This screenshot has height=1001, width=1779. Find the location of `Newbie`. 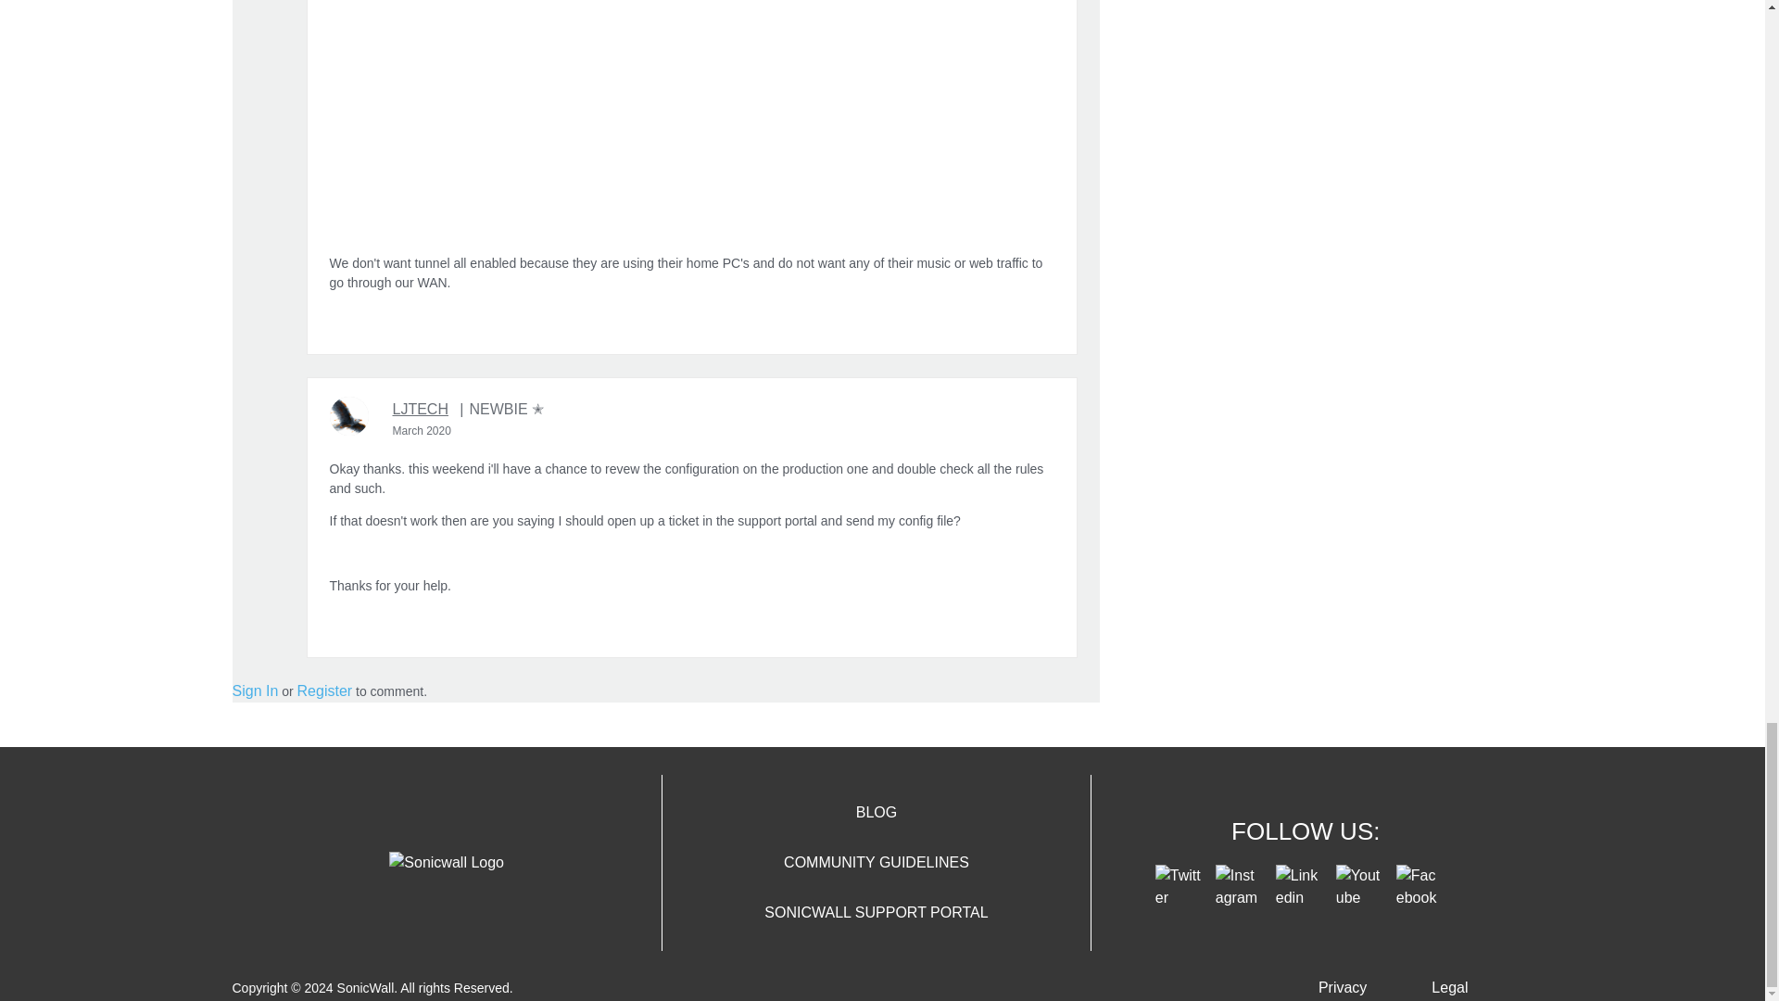

Newbie is located at coordinates (501, 409).